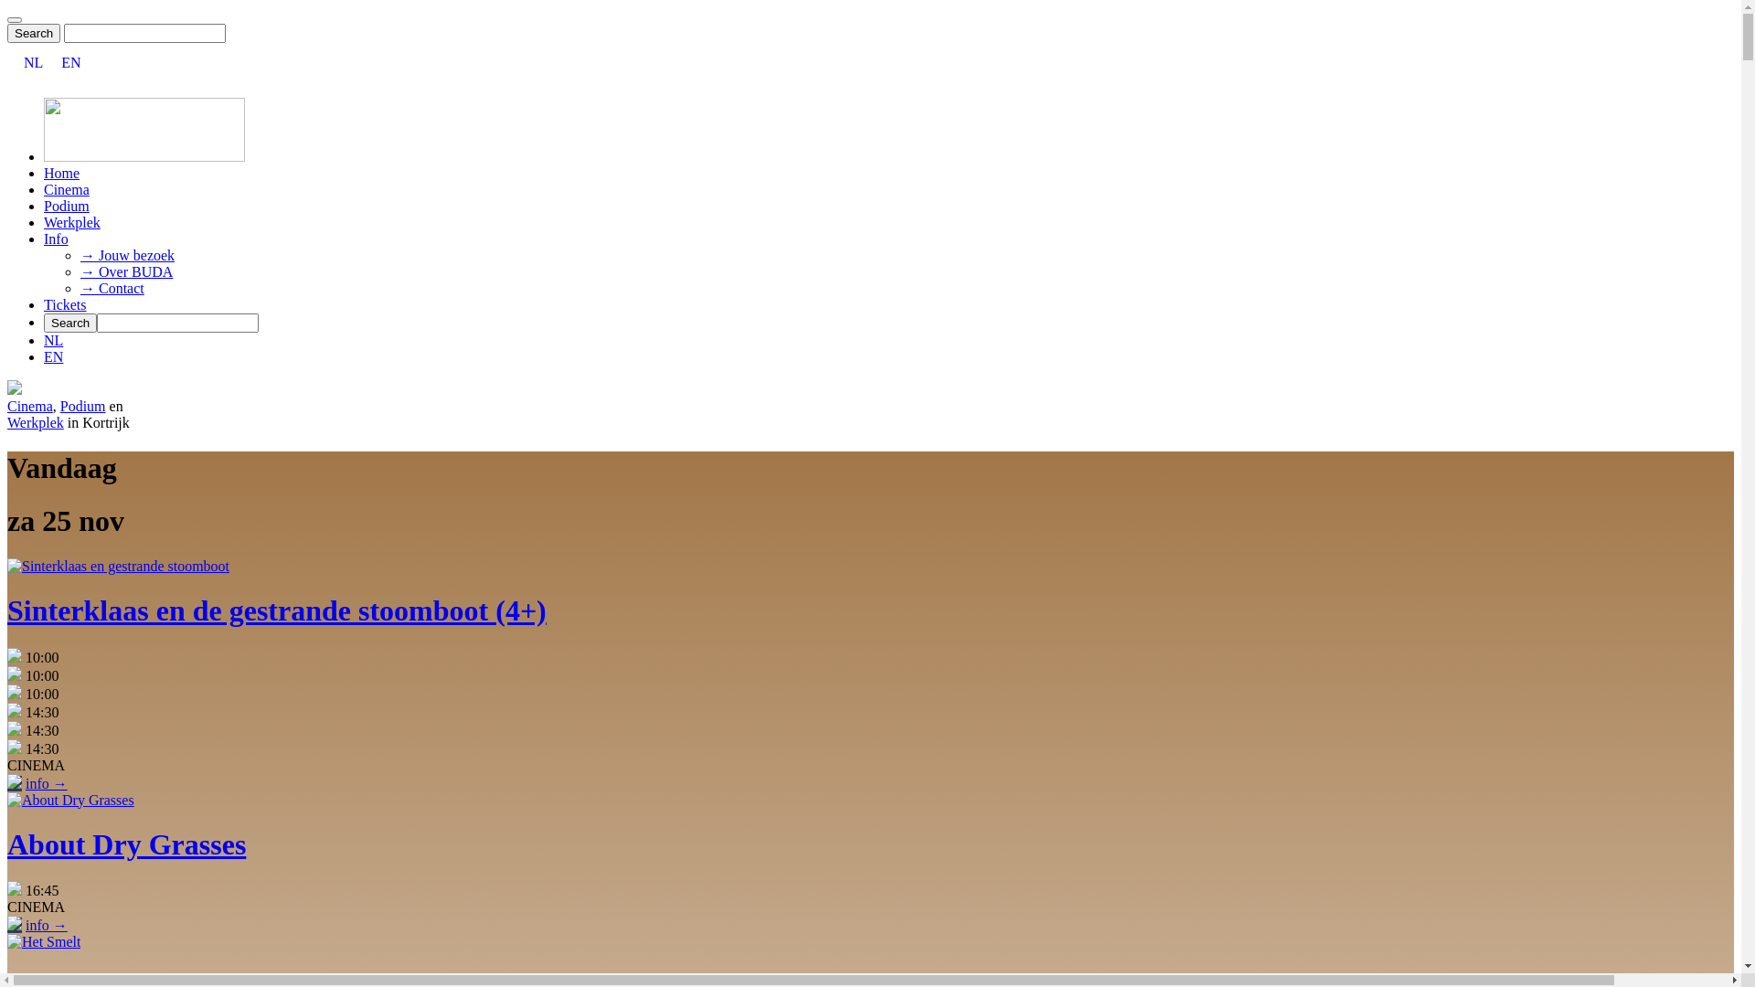 The height and width of the screenshot is (987, 1755). What do you see at coordinates (67, 207) in the screenshot?
I see `Podium` at bounding box center [67, 207].